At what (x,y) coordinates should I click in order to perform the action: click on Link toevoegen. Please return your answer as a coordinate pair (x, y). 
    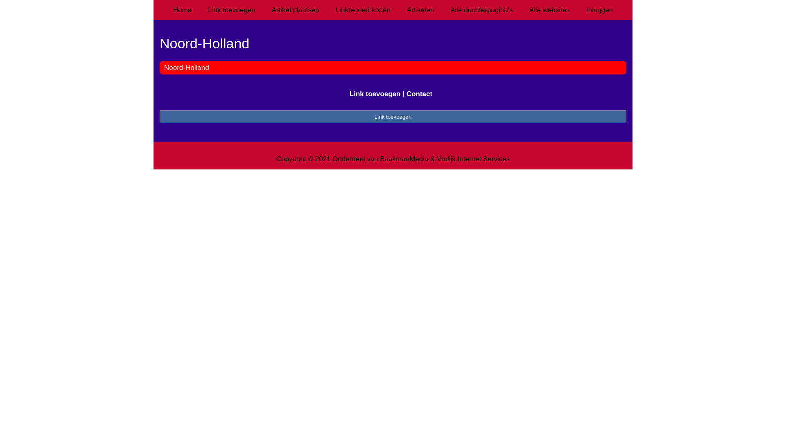
    Looking at the image, I should click on (232, 10).